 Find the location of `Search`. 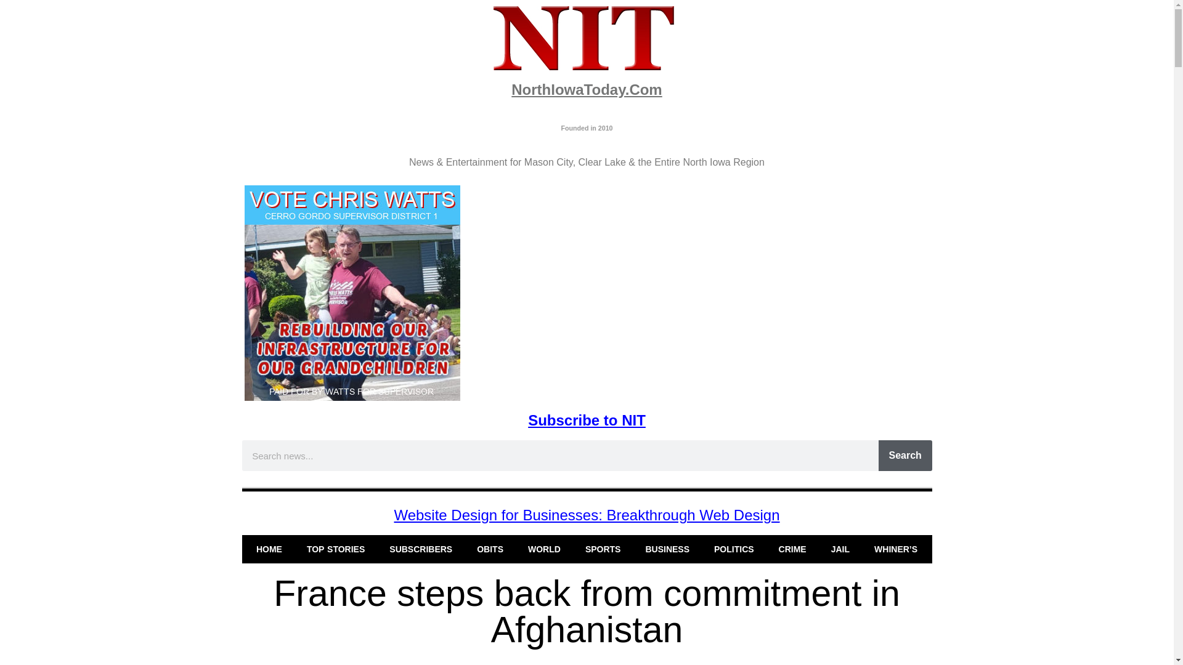

Search is located at coordinates (905, 455).